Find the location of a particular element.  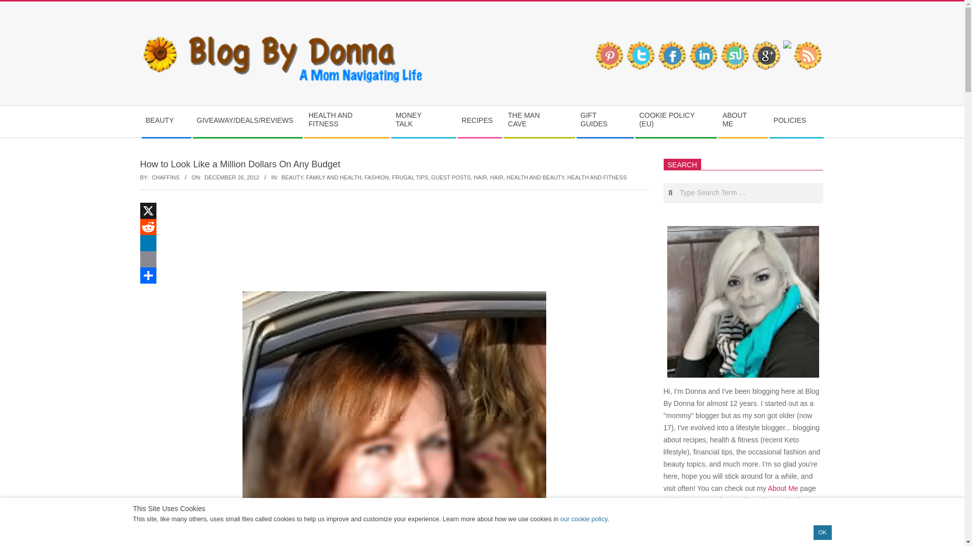

HEALTH AND FITNESS is located at coordinates (347, 121).